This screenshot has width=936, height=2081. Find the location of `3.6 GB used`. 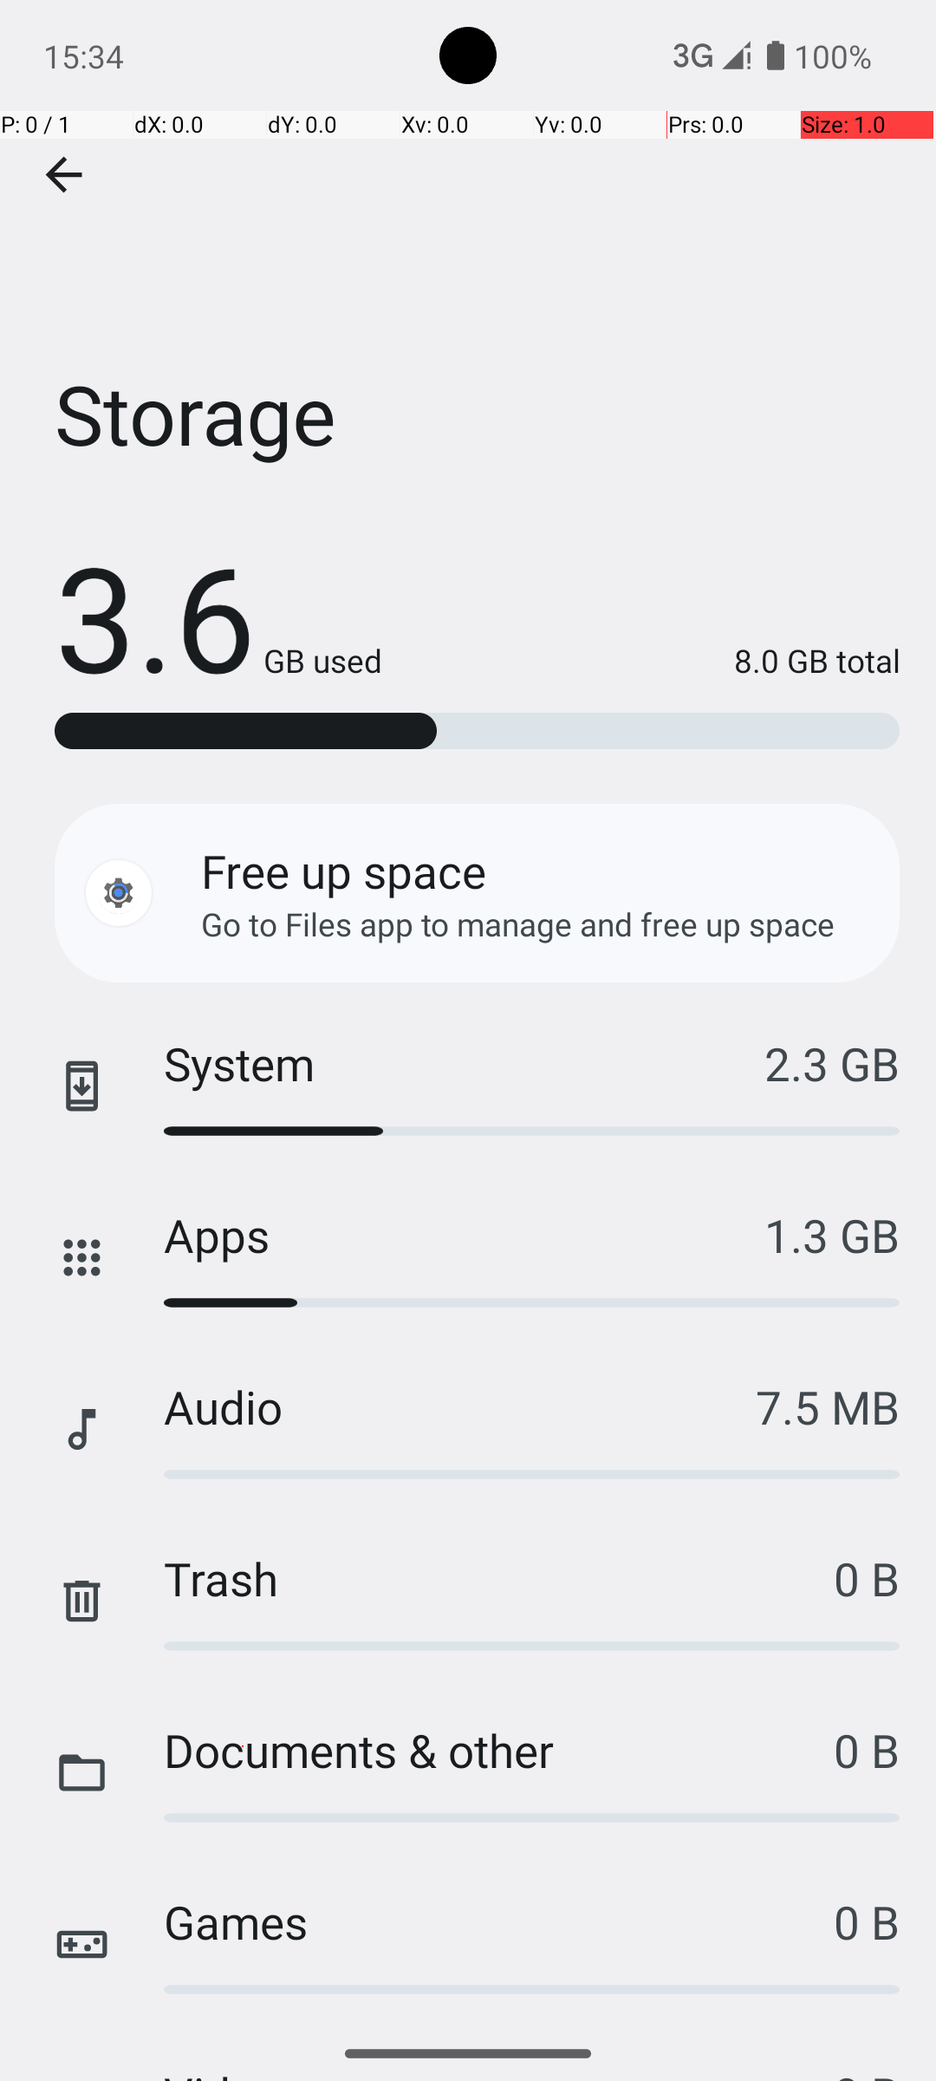

3.6 GB used is located at coordinates (218, 616).